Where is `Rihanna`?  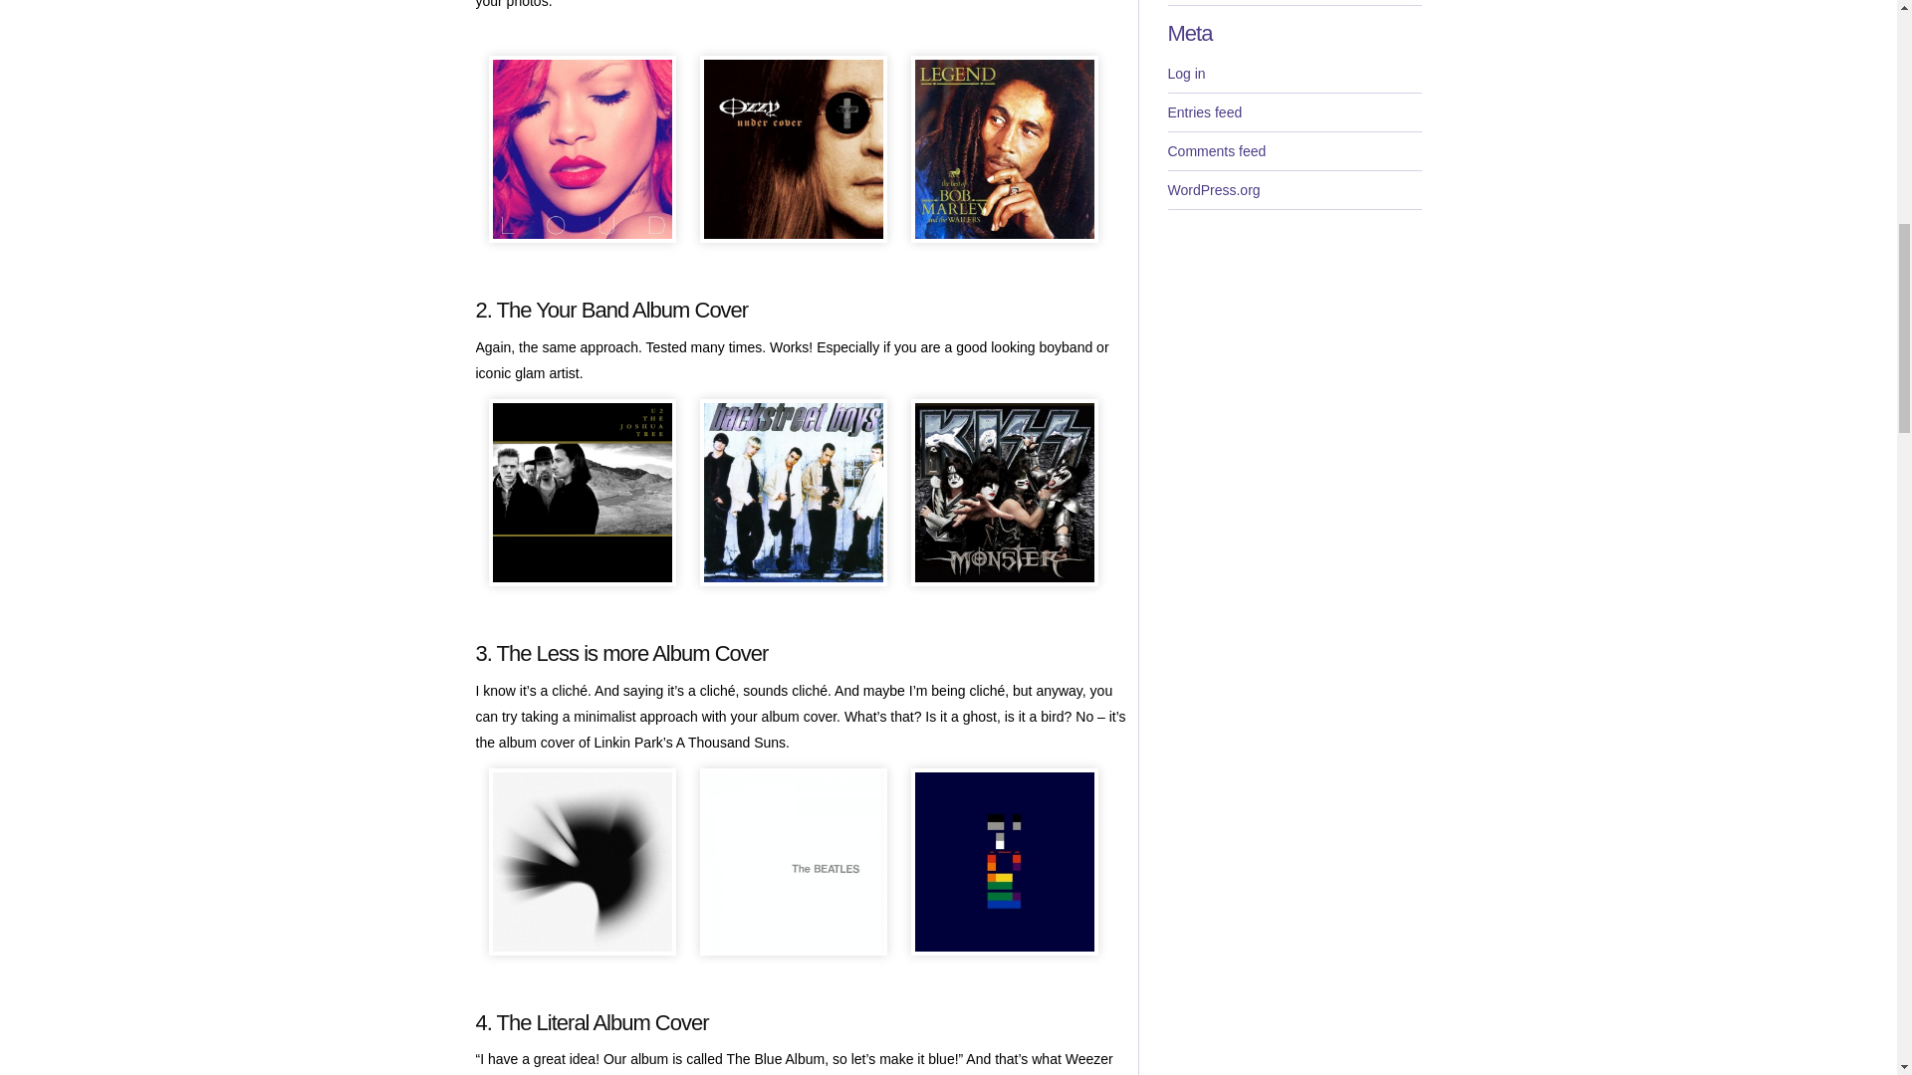
Rihanna is located at coordinates (581, 149).